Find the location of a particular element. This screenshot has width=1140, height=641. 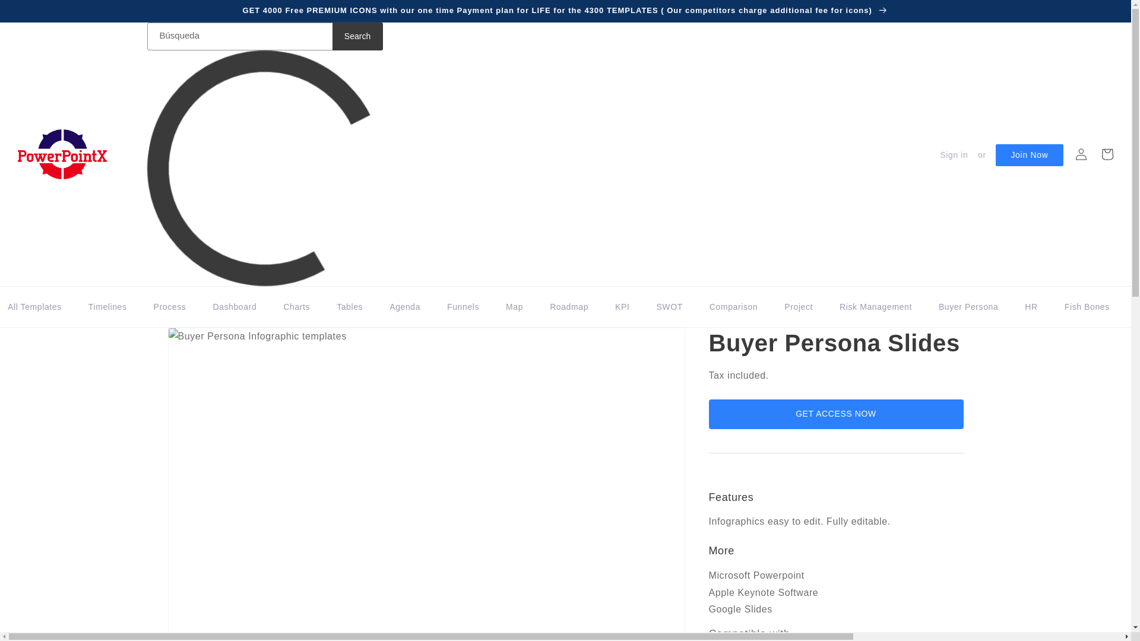

Search is located at coordinates (357, 36).